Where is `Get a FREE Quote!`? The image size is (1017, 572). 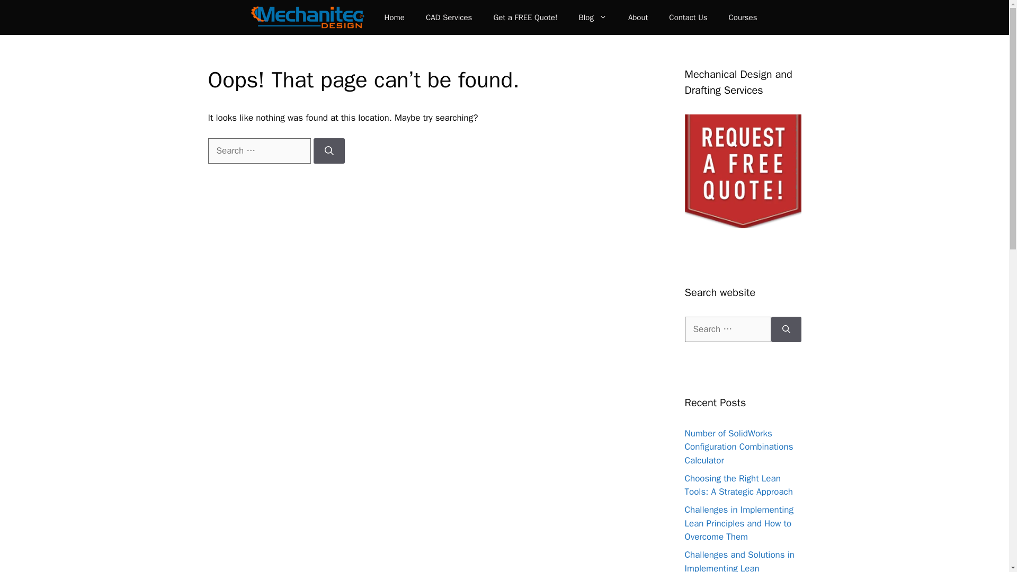
Get a FREE Quote! is located at coordinates (524, 17).